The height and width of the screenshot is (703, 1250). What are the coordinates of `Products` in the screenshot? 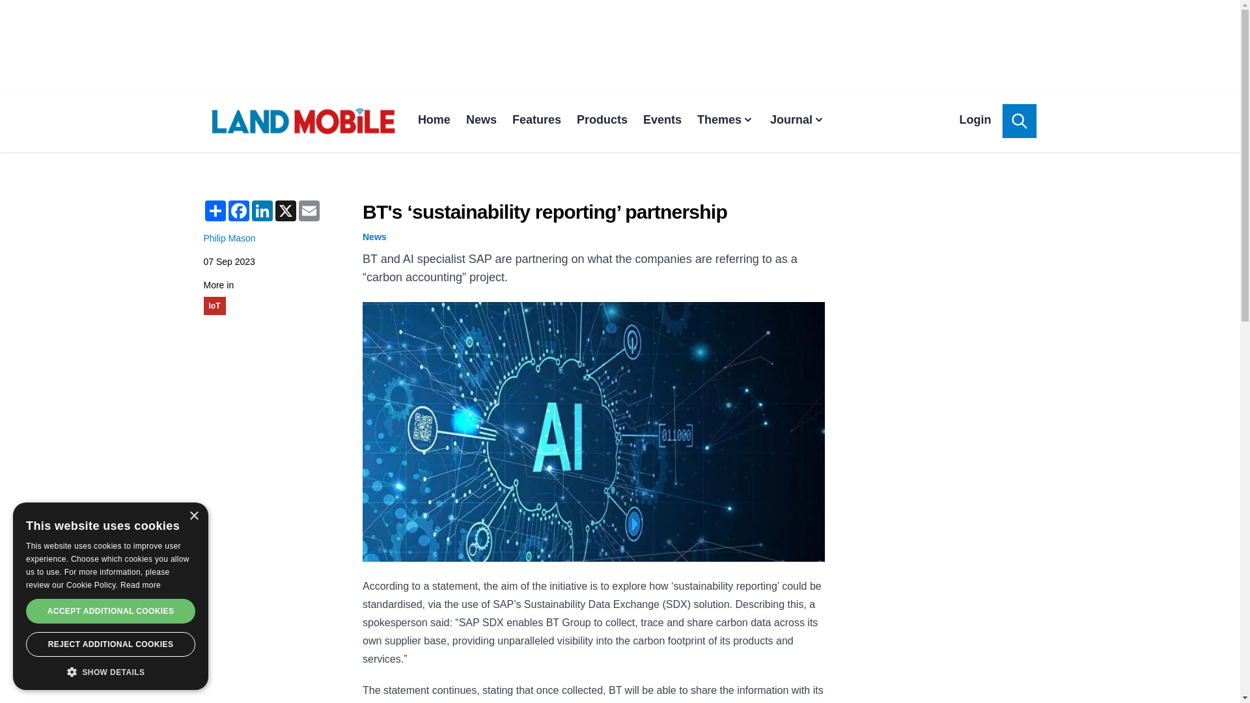 It's located at (602, 121).